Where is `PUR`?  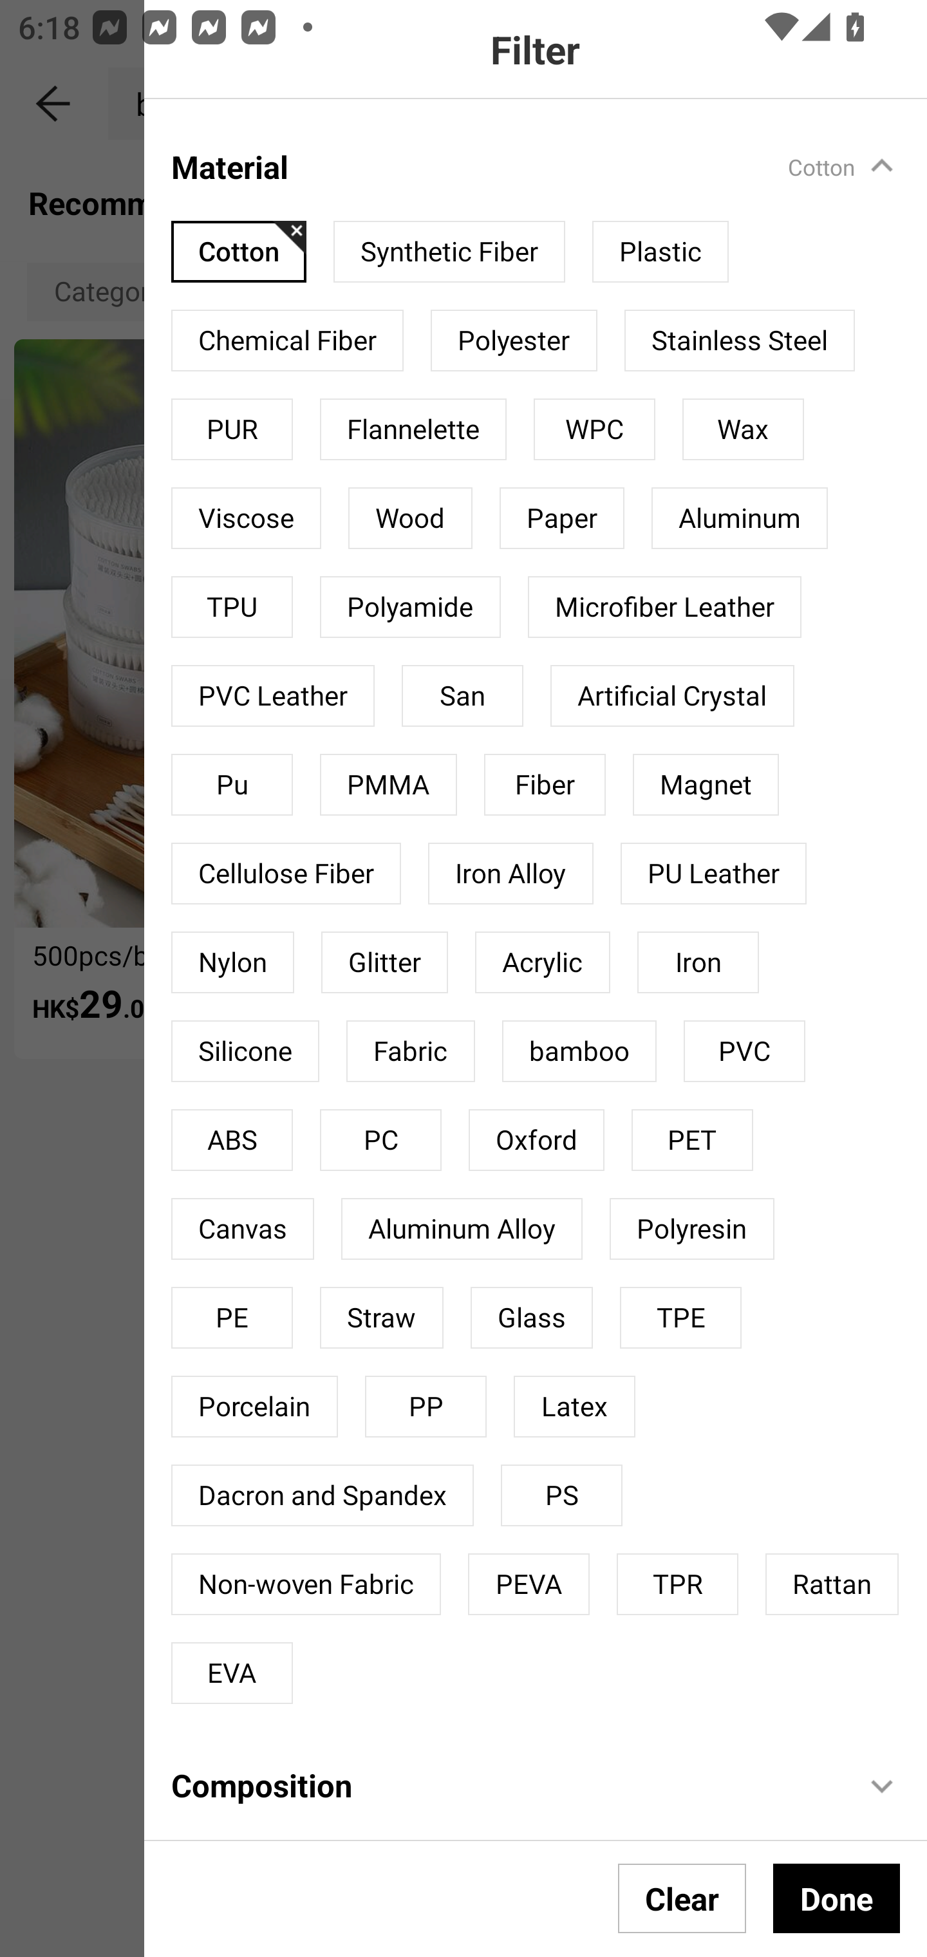 PUR is located at coordinates (232, 429).